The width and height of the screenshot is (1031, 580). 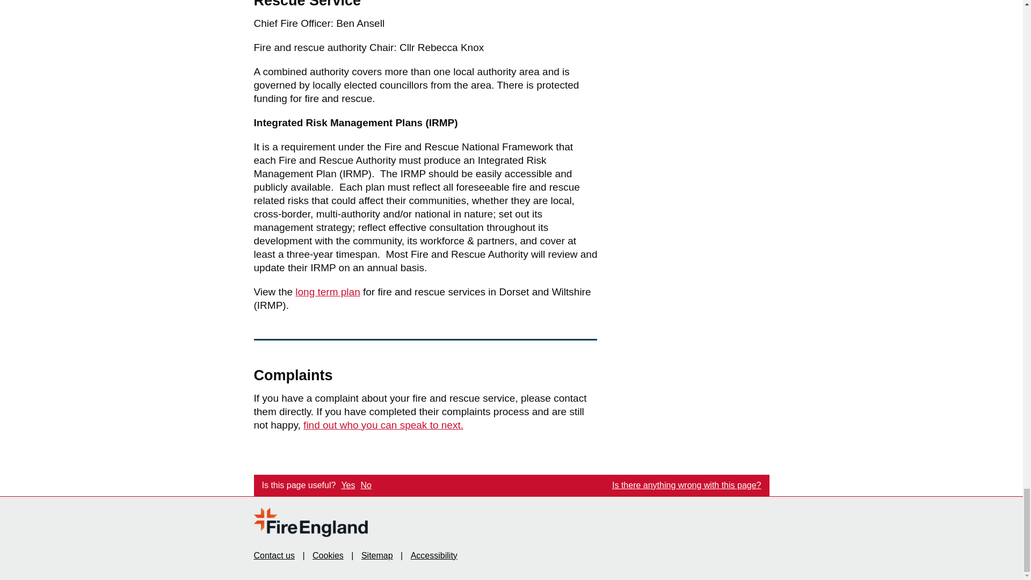 I want to click on long term plan, so click(x=310, y=522).